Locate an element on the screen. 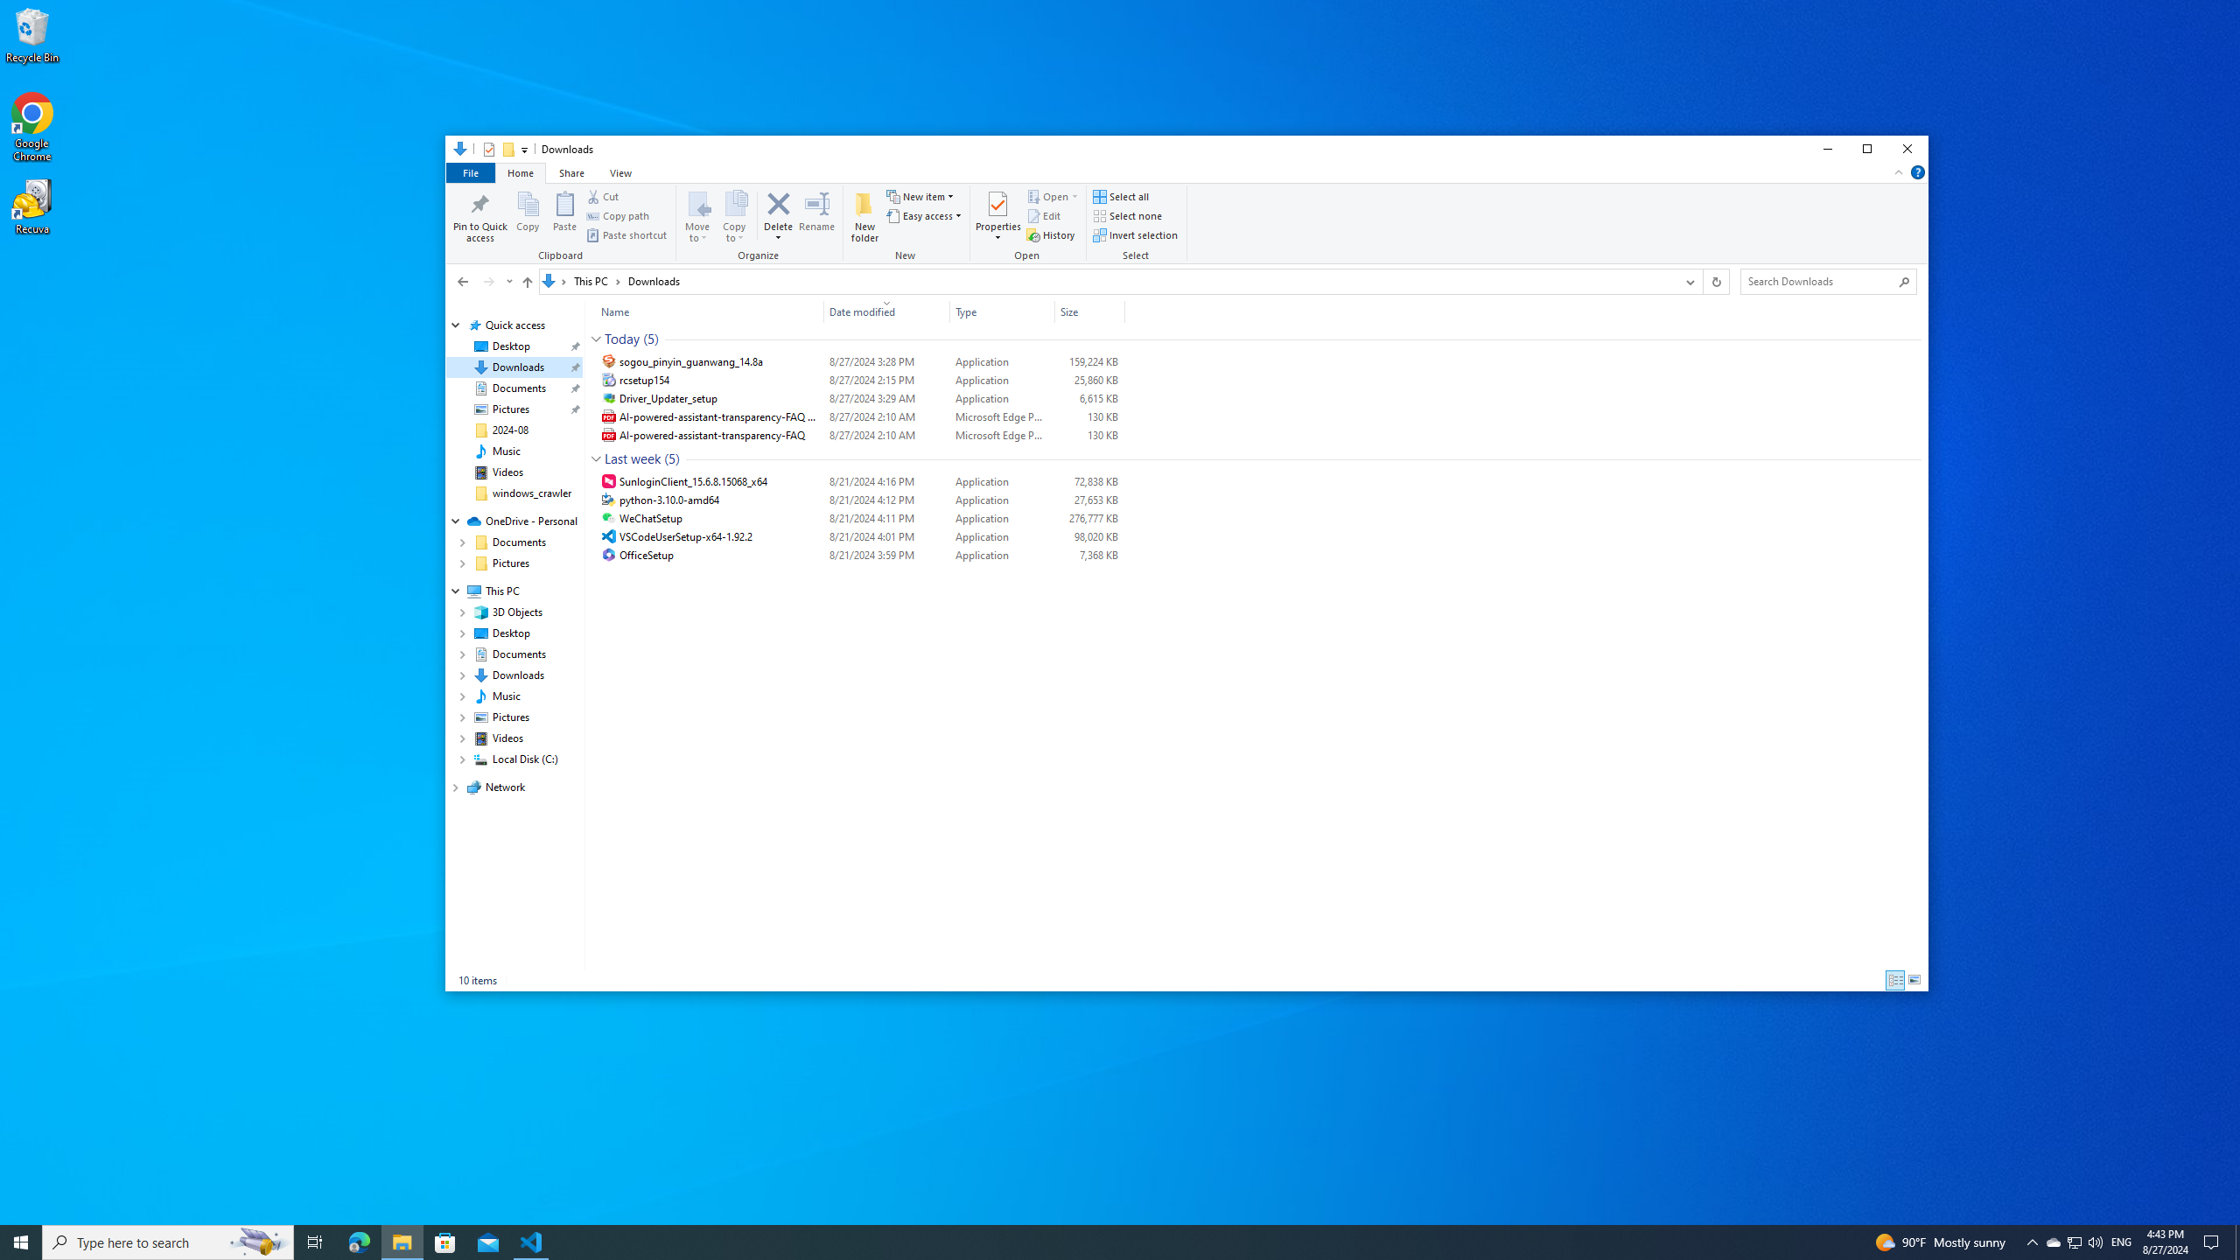  AI-powered-assistant-transparency-FAQ is located at coordinates (859, 435).